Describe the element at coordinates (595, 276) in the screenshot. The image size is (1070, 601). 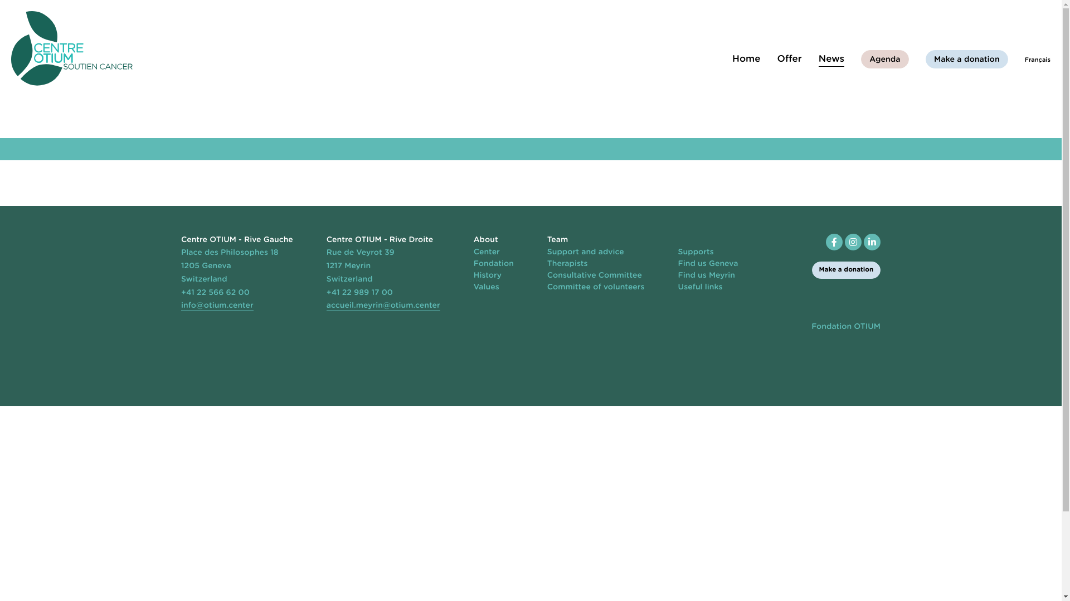
I see `Consultative Committee` at that location.